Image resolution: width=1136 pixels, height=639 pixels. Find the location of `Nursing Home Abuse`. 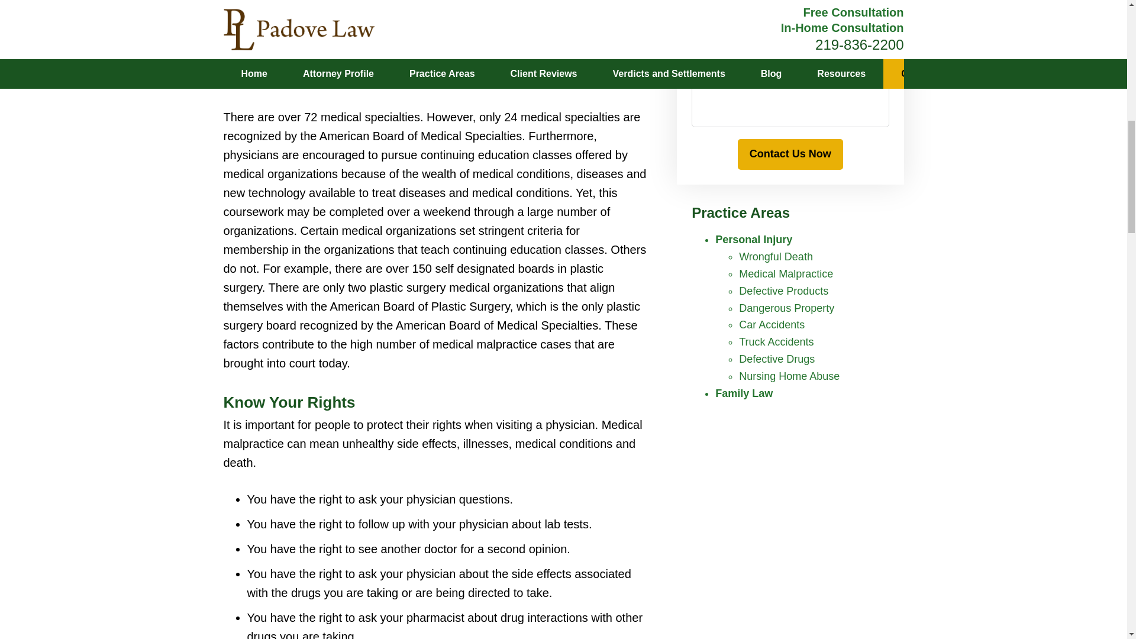

Nursing Home Abuse is located at coordinates (789, 376).